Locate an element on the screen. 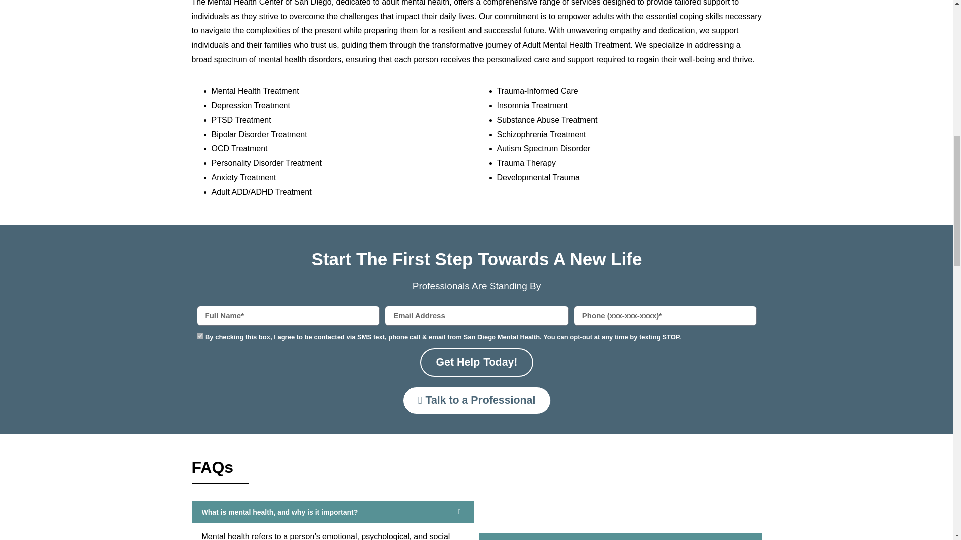  on is located at coordinates (199, 336).